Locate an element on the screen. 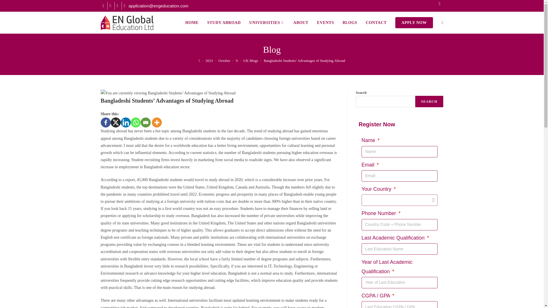  STUDY ABROAD is located at coordinates (224, 23).